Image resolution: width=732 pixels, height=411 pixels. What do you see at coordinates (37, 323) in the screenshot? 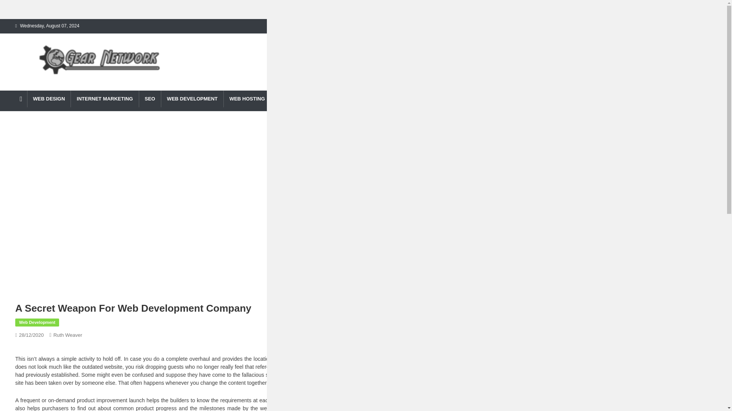
I see `Web Development` at bounding box center [37, 323].